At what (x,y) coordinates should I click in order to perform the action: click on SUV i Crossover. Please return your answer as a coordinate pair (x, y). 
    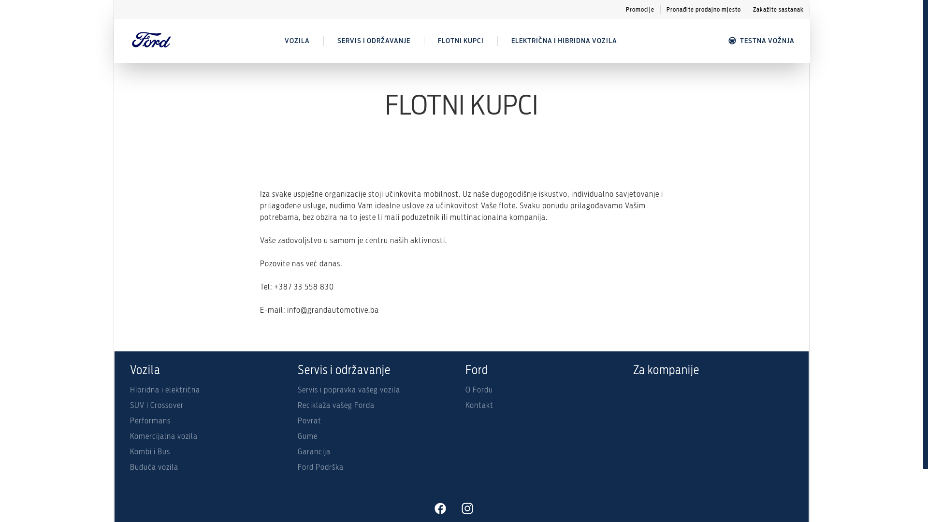
    Looking at the image, I should click on (210, 407).